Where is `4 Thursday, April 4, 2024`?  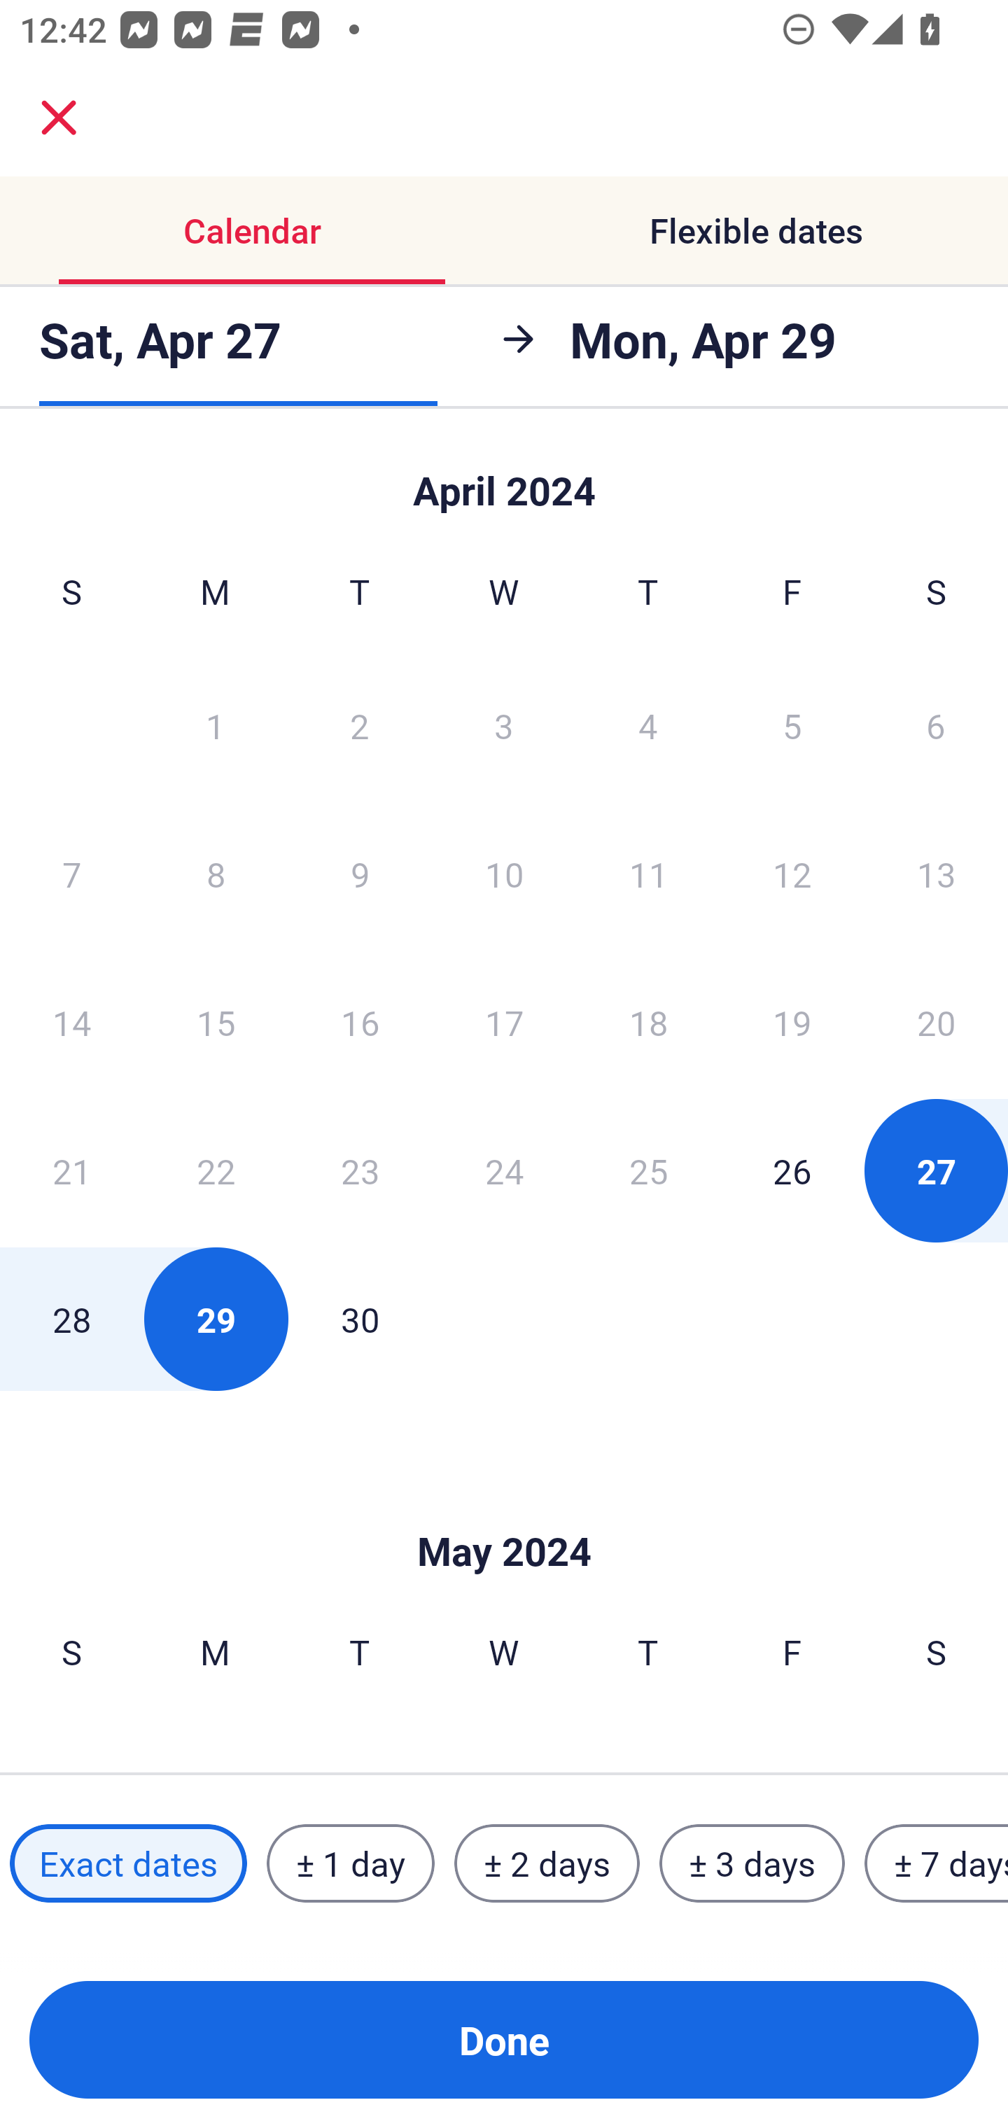
4 Thursday, April 4, 2024 is located at coordinates (648, 725).